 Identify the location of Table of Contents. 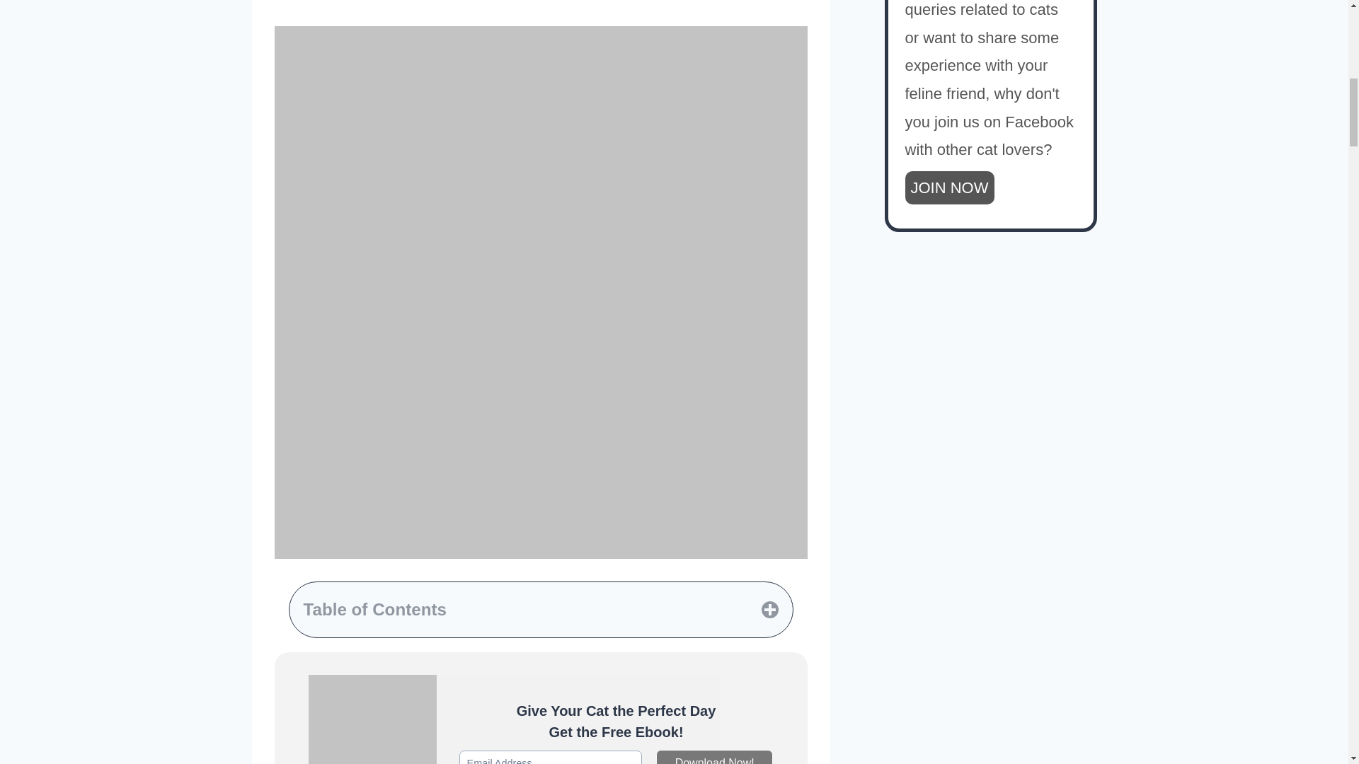
(540, 610).